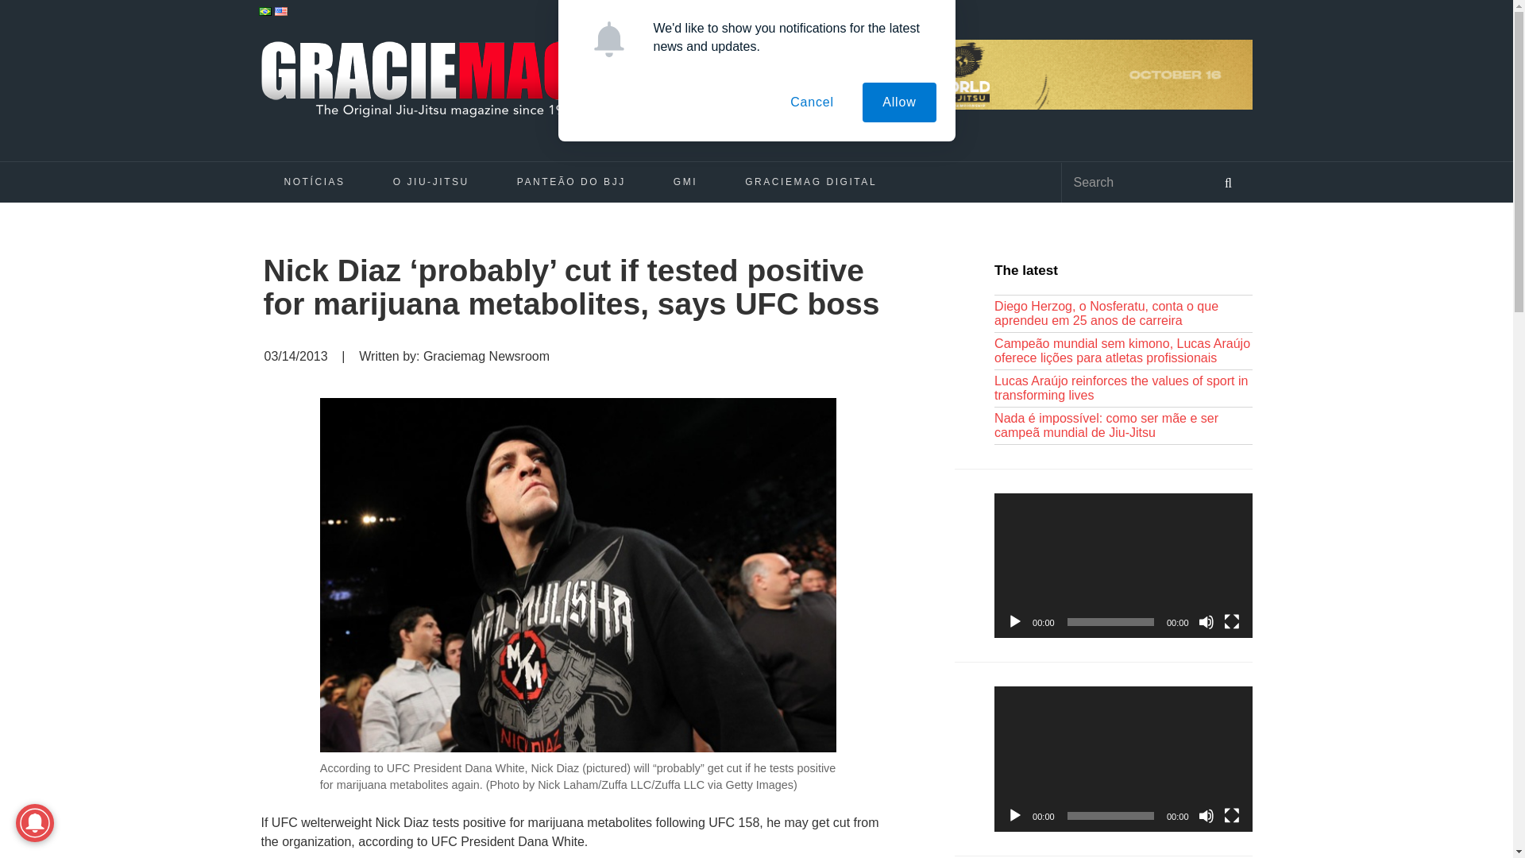  What do you see at coordinates (685, 181) in the screenshot?
I see `GMI` at bounding box center [685, 181].